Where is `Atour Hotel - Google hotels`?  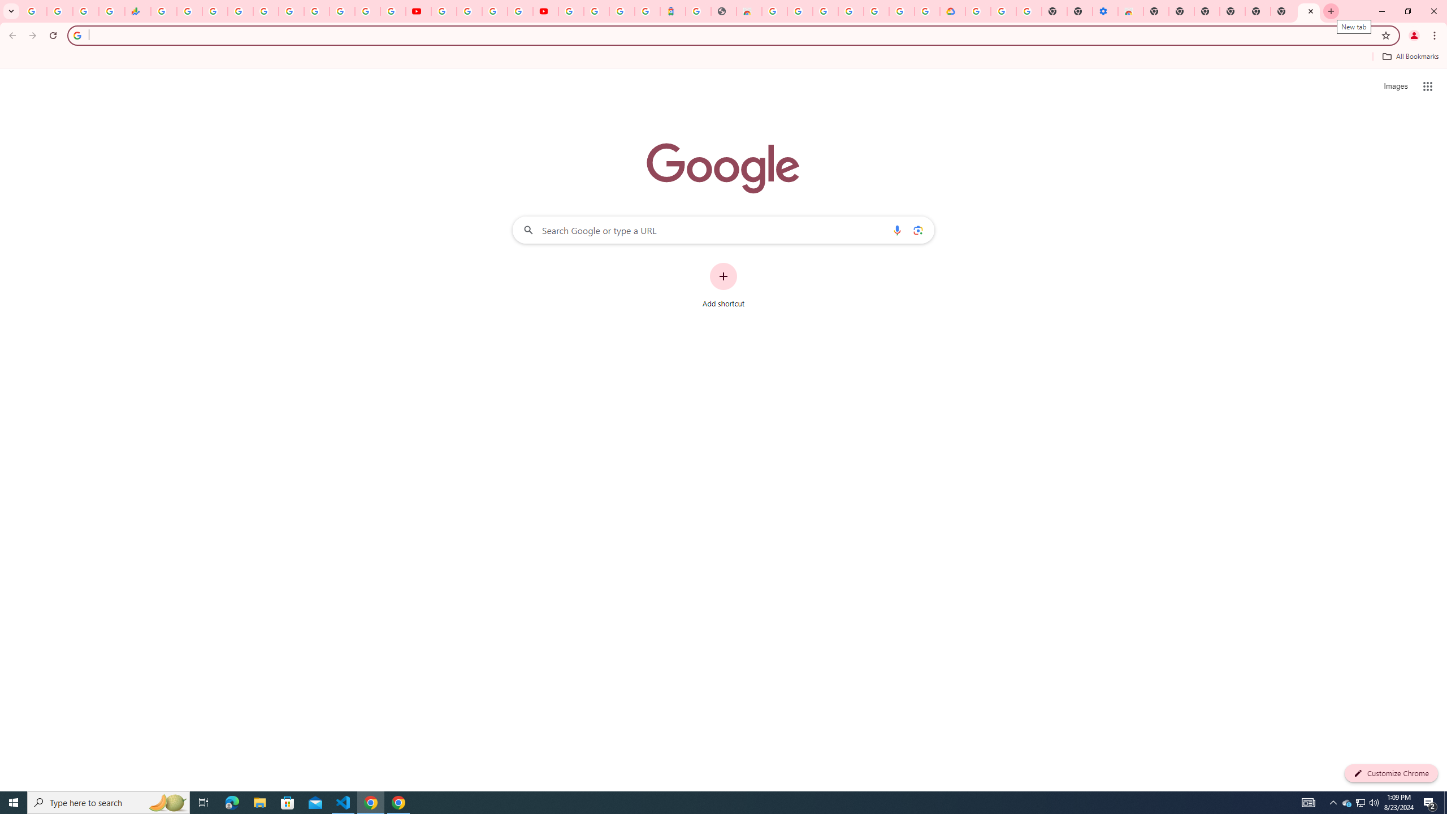 Atour Hotel - Google hotels is located at coordinates (673, 11).